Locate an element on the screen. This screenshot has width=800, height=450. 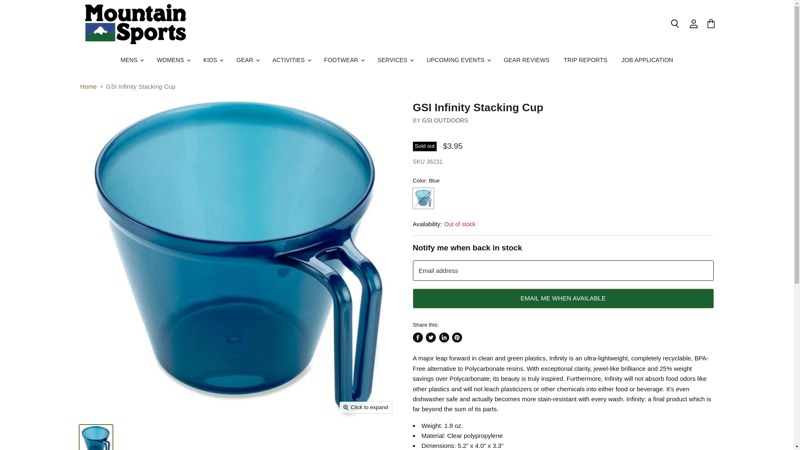
View account is located at coordinates (694, 24).